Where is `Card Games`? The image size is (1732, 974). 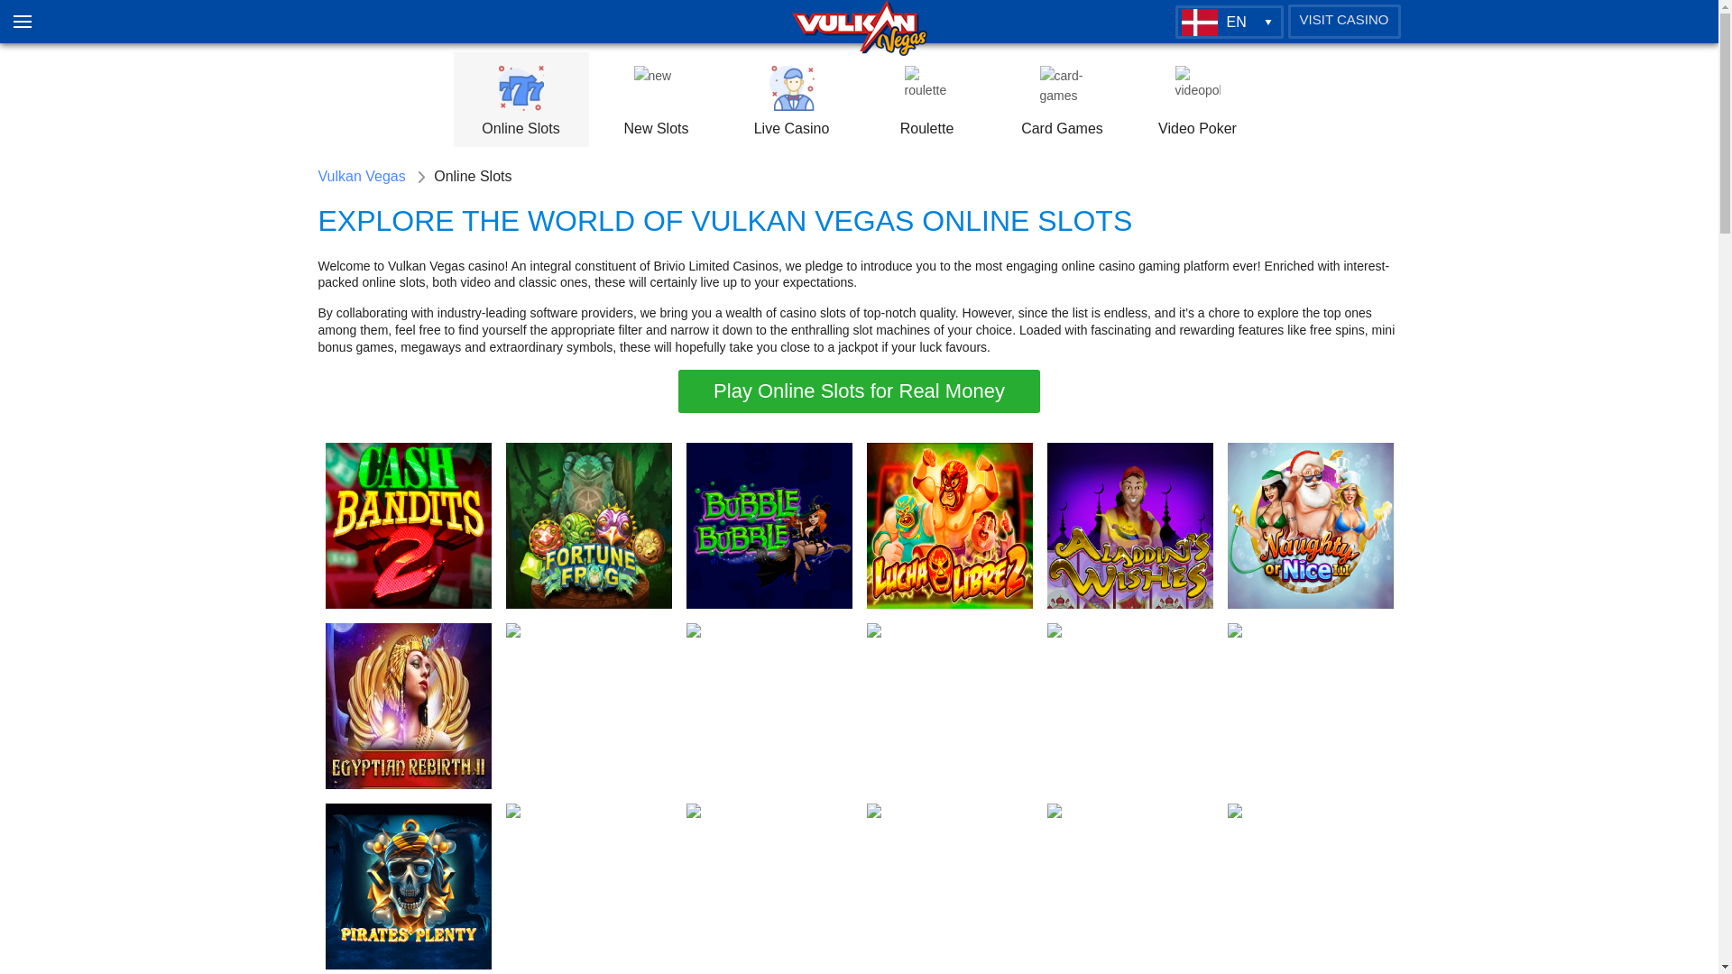 Card Games is located at coordinates (1061, 102).